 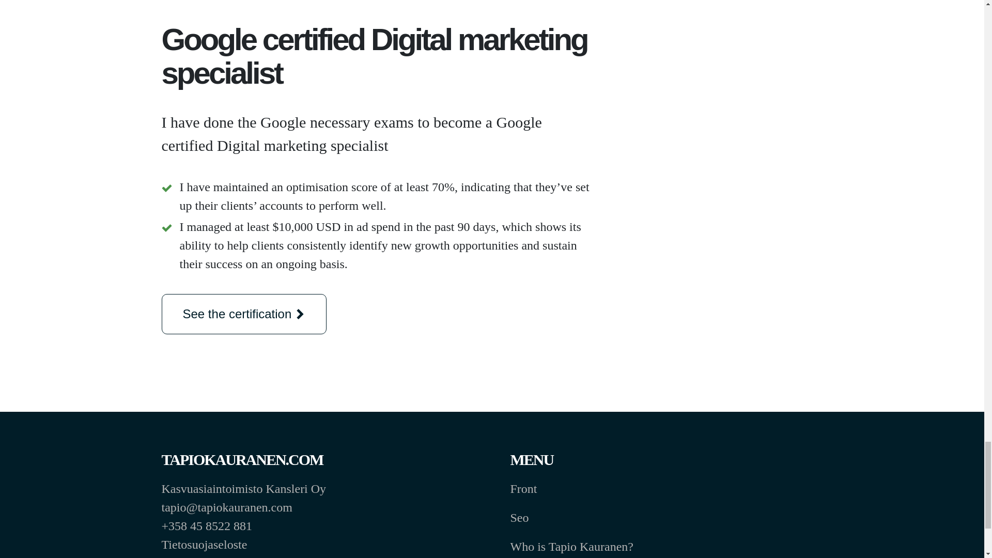 I want to click on Front, so click(x=524, y=489).